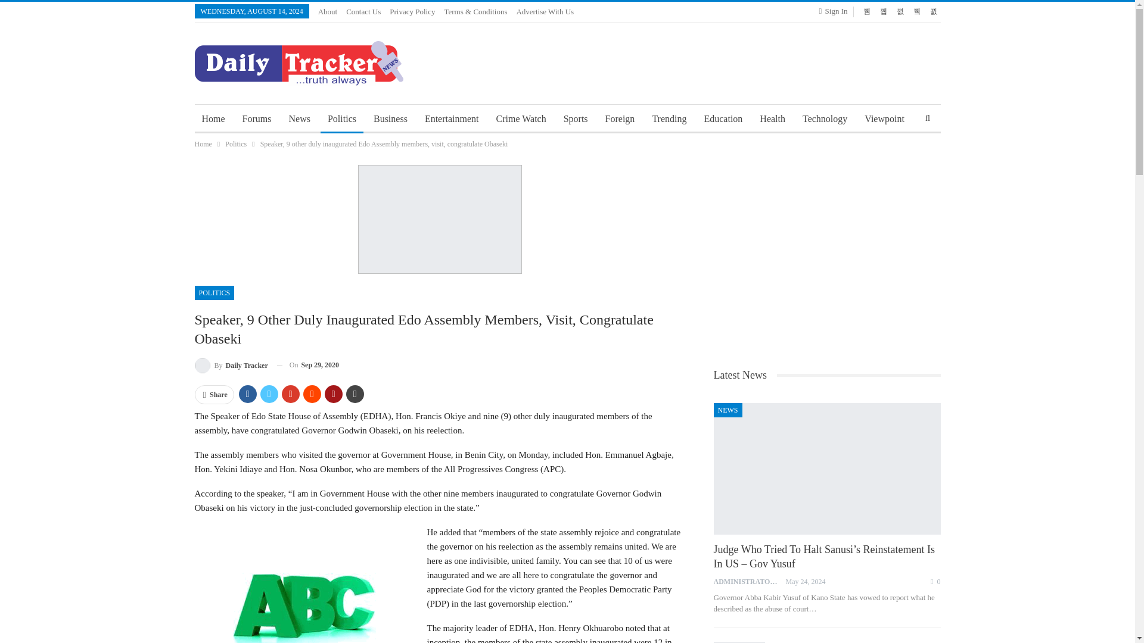 This screenshot has height=643, width=1144. I want to click on Sports, so click(576, 119).